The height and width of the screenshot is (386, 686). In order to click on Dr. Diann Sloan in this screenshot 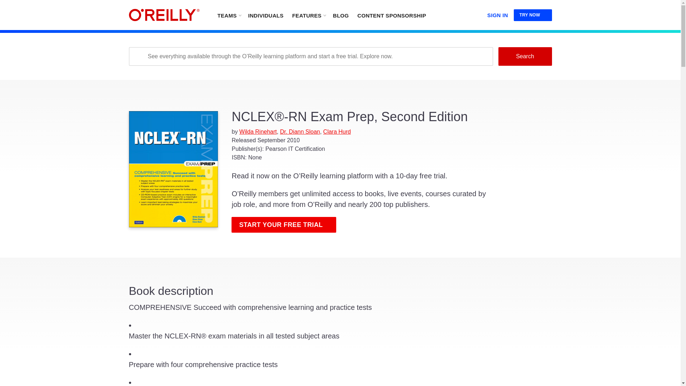, I will do `click(300, 132)`.